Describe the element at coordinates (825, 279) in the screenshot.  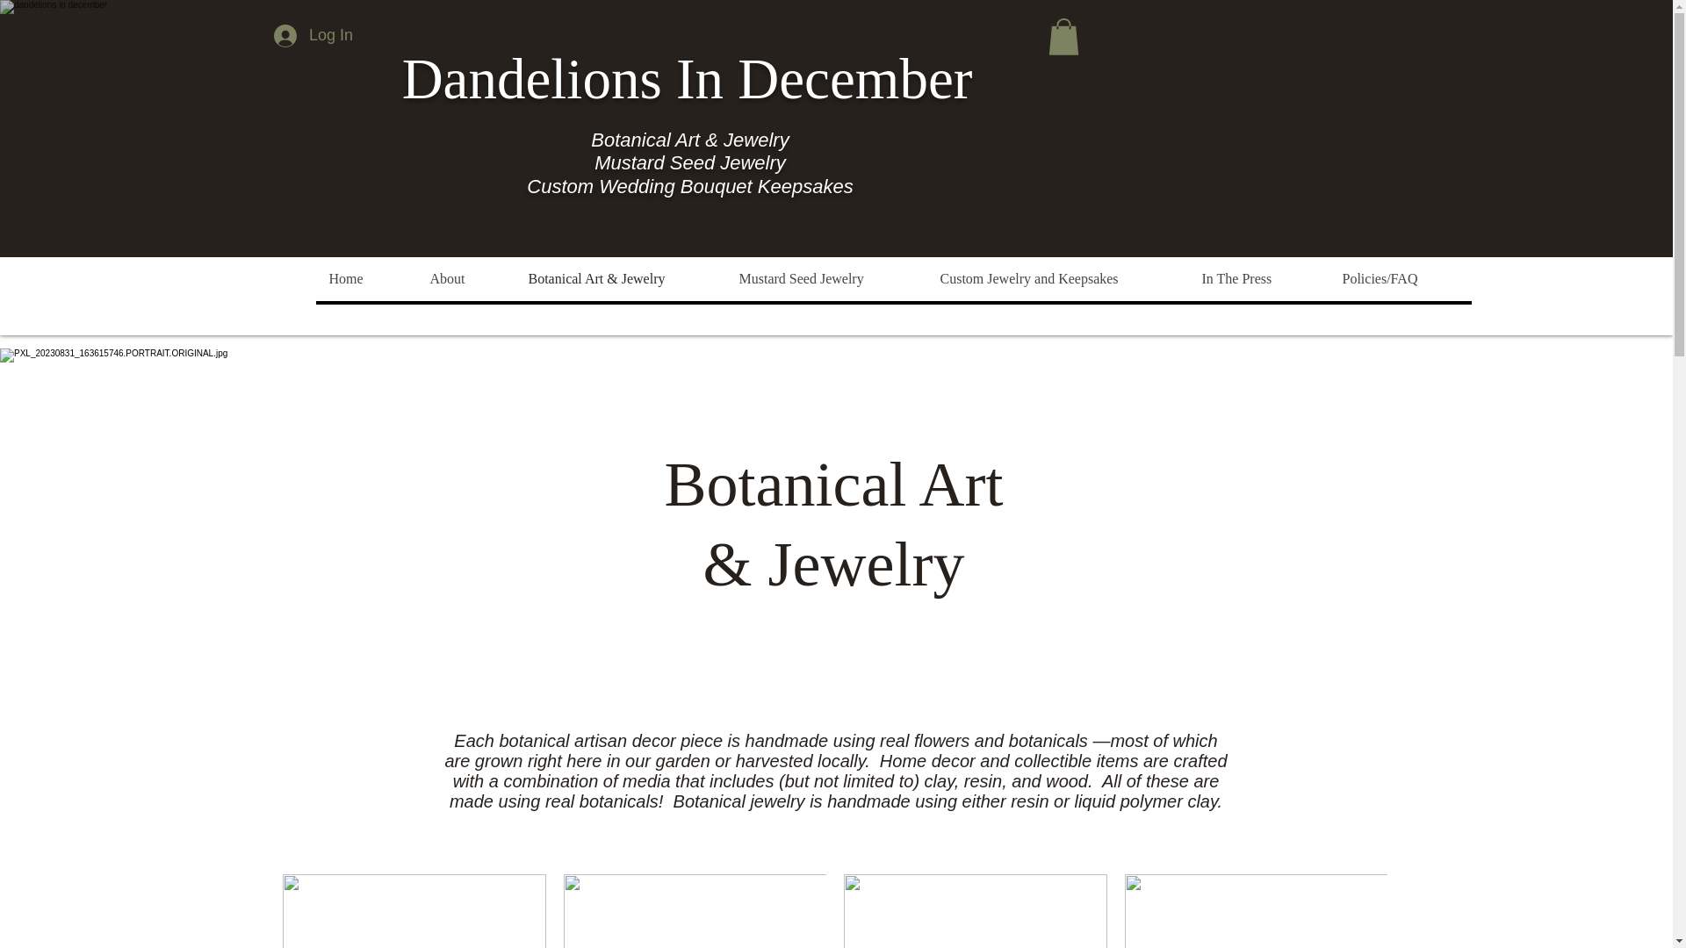
I see `Mustard Seed Jewelry` at that location.